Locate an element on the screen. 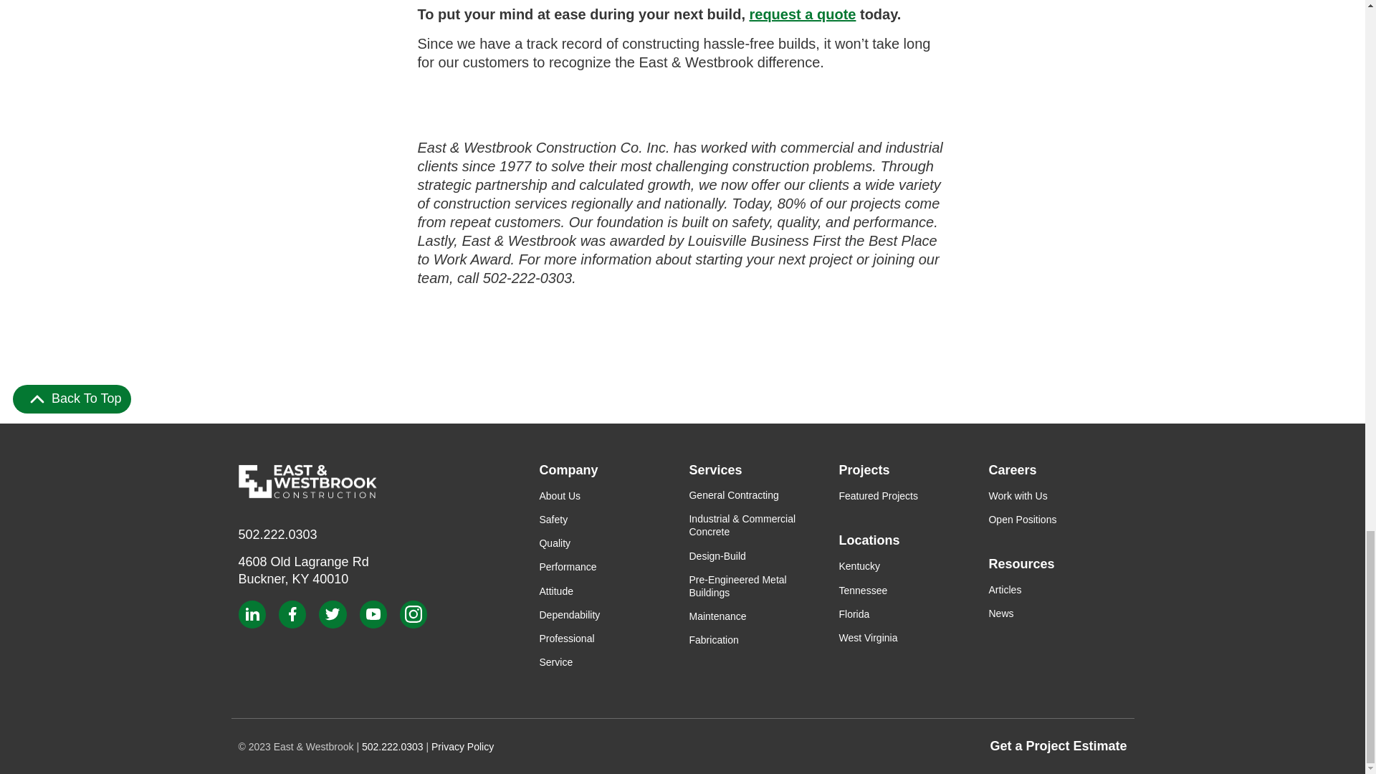 This screenshot has width=1376, height=774. 502.222.0303 is located at coordinates (277, 535).